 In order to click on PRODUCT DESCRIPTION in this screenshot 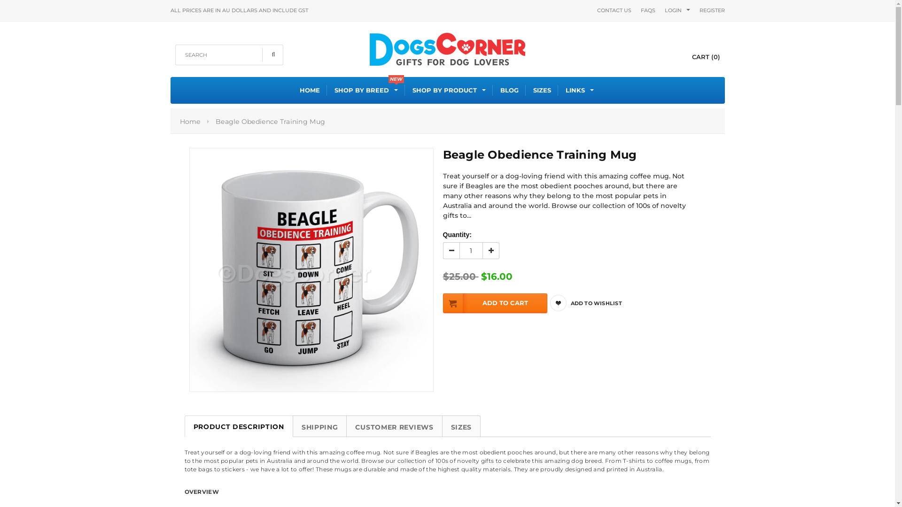, I will do `click(239, 426)`.